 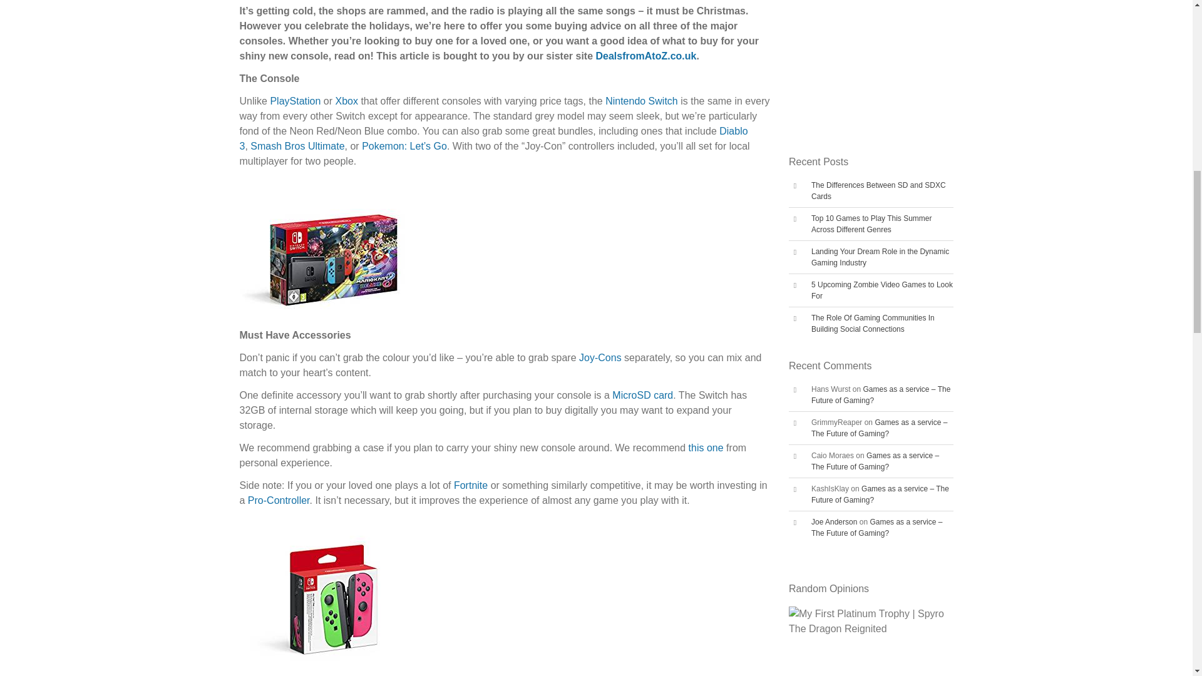 What do you see at coordinates (600, 357) in the screenshot?
I see `Joy-Cons` at bounding box center [600, 357].